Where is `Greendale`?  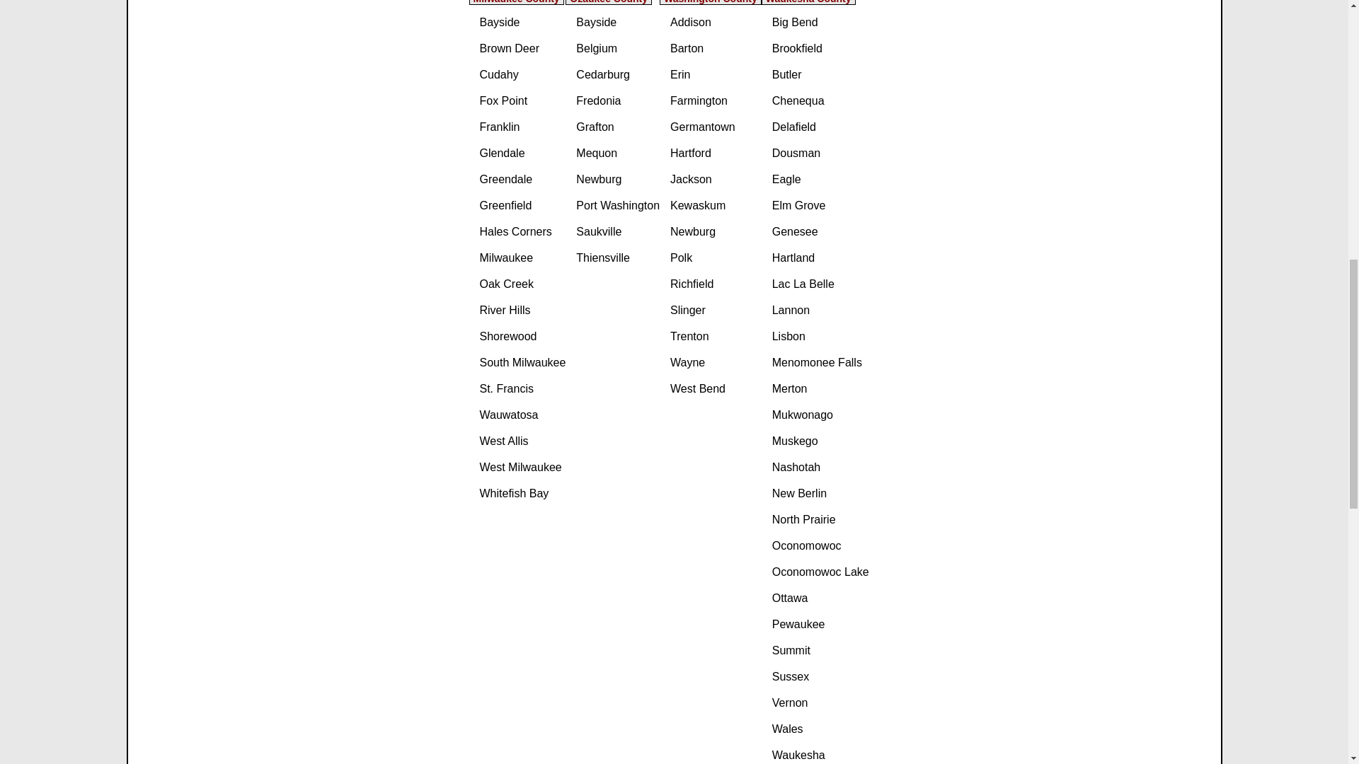
Greendale is located at coordinates (522, 185).